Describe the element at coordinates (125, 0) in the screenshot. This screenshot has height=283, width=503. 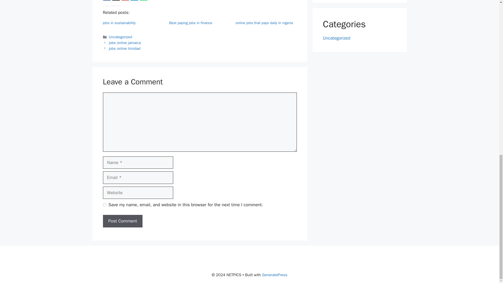
I see `Pin this` at that location.